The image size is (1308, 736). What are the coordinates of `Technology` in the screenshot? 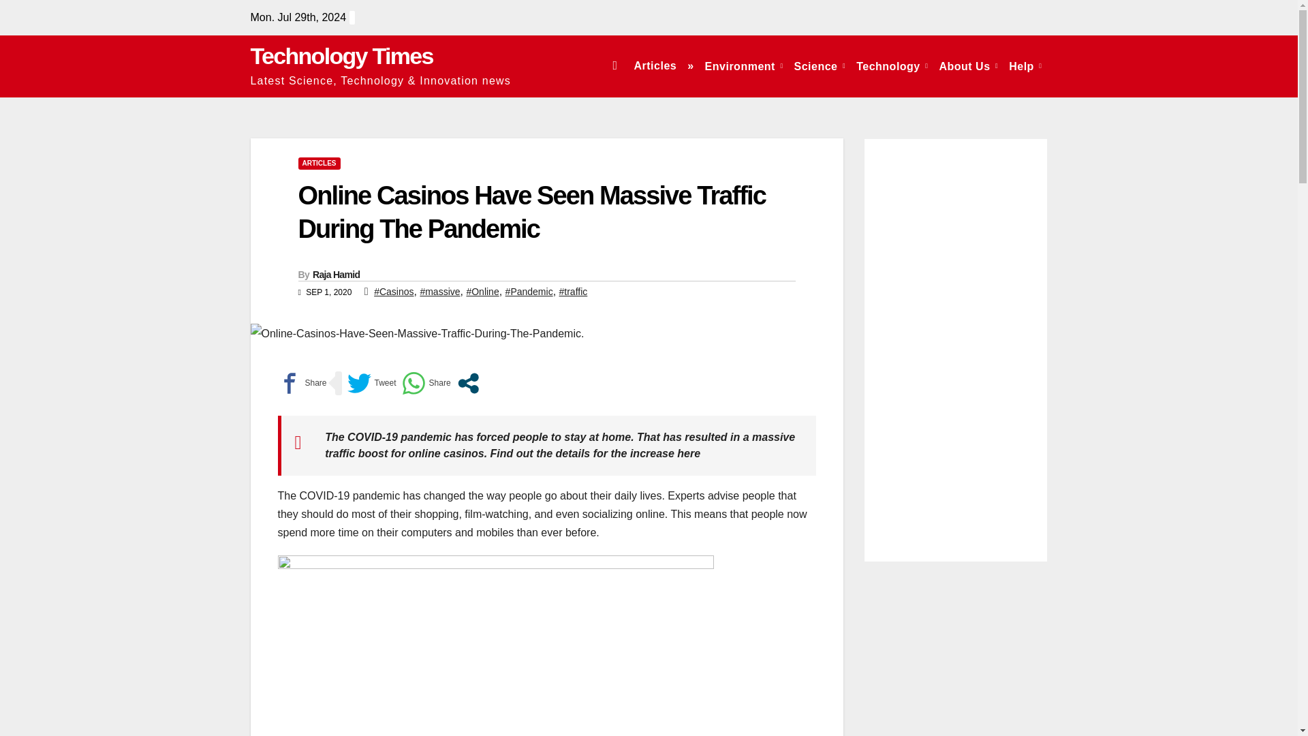 It's located at (892, 65).